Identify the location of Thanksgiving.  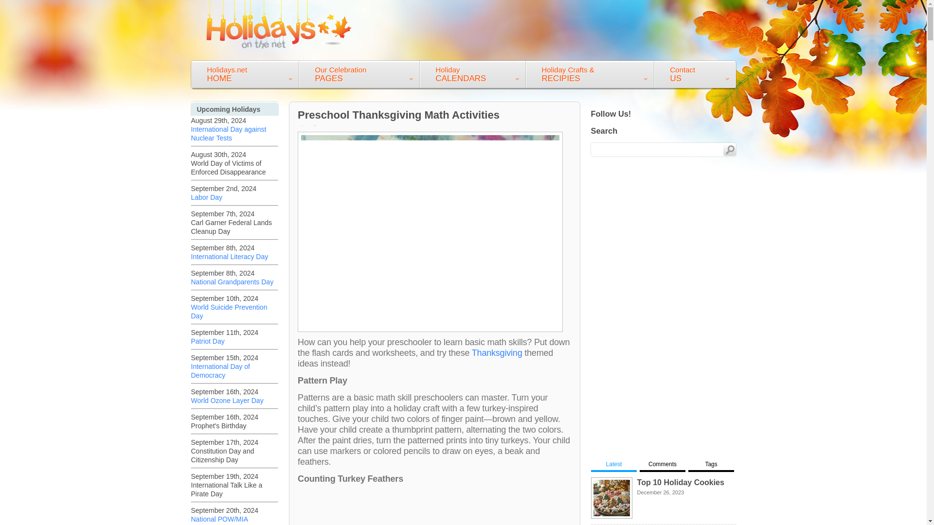
(244, 75).